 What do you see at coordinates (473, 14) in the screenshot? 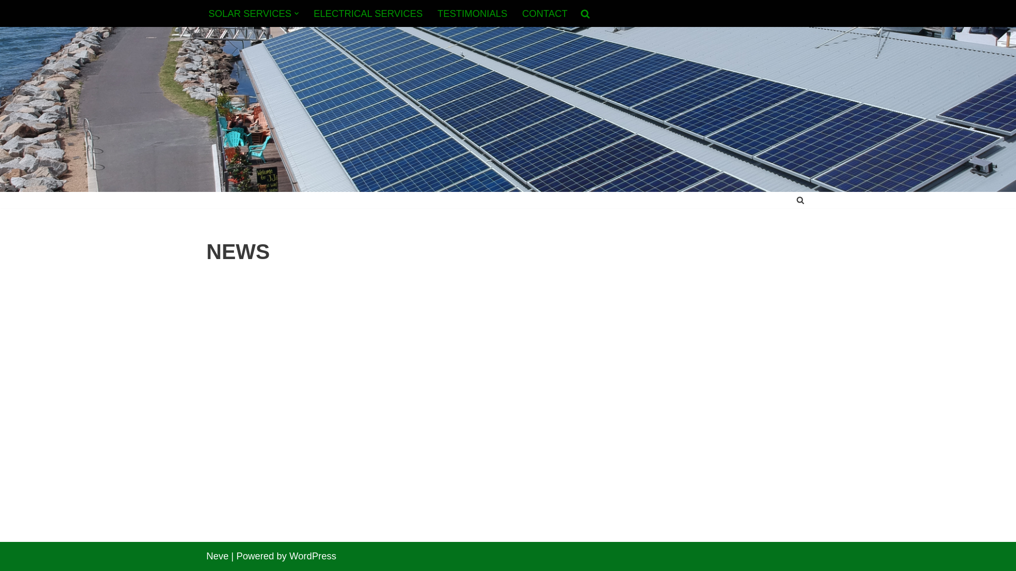
I see `TESTIMONIALS` at bounding box center [473, 14].